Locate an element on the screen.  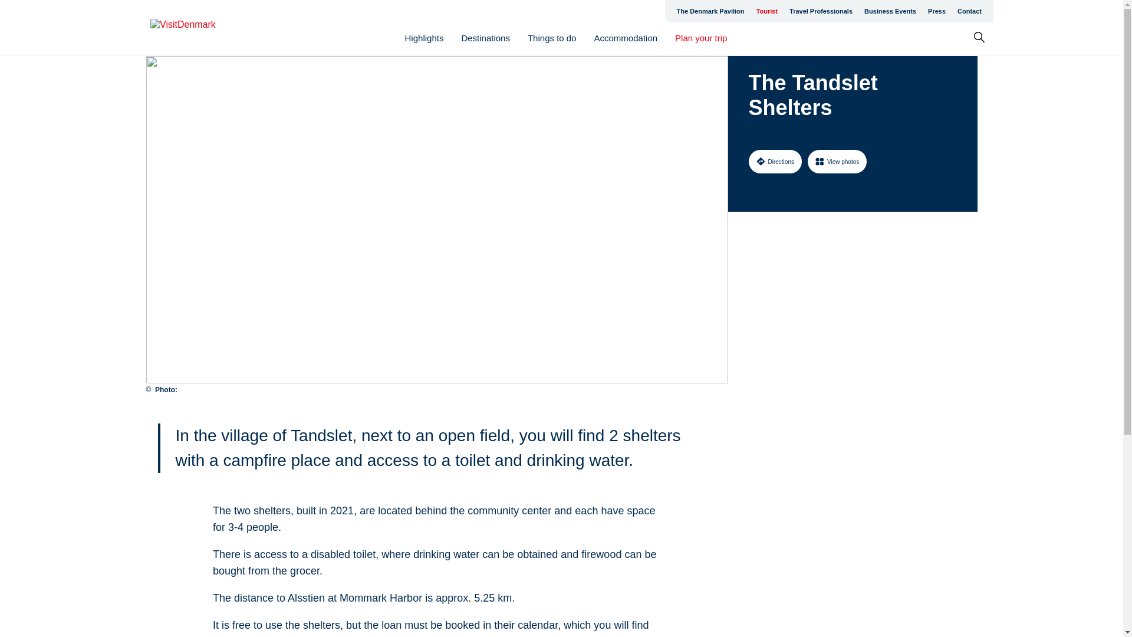
Destinations is located at coordinates (485, 38).